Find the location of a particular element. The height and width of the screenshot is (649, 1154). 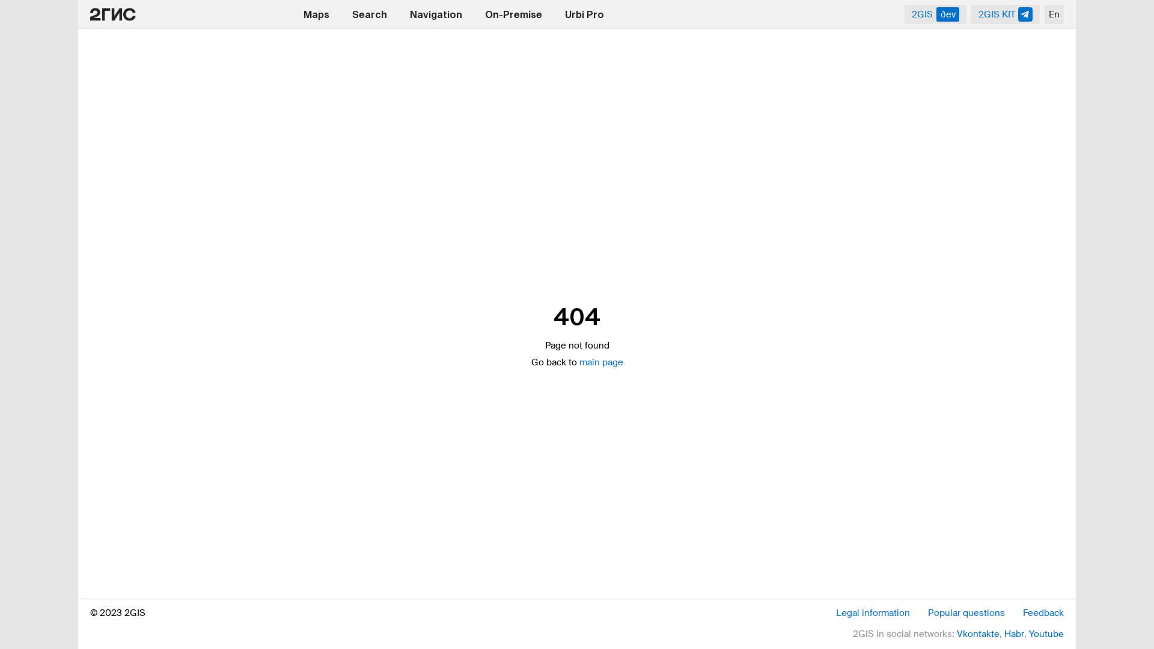

Popular questions is located at coordinates (966, 613).